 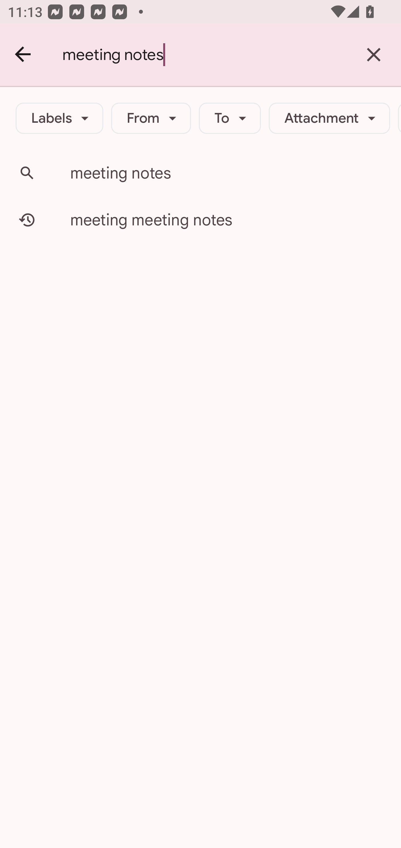 What do you see at coordinates (151, 118) in the screenshot?
I see `From` at bounding box center [151, 118].